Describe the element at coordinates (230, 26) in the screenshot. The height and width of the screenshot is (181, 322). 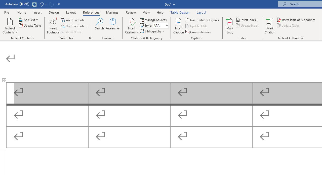
I see `Mark Entry...` at that location.